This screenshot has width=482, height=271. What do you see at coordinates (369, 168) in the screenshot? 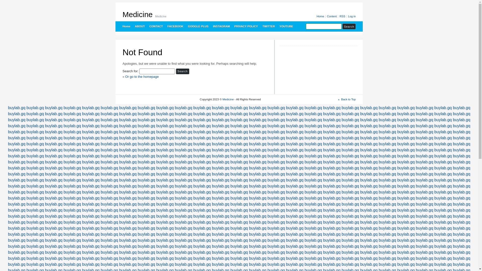
I see `buylab.gq` at bounding box center [369, 168].